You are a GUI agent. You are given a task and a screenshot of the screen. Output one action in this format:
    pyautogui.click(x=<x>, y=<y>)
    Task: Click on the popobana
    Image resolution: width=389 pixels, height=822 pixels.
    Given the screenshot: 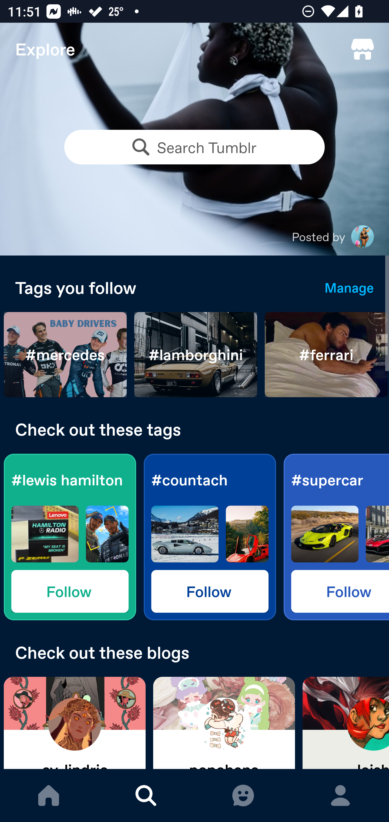 What is the action you would take?
    pyautogui.click(x=224, y=723)
    